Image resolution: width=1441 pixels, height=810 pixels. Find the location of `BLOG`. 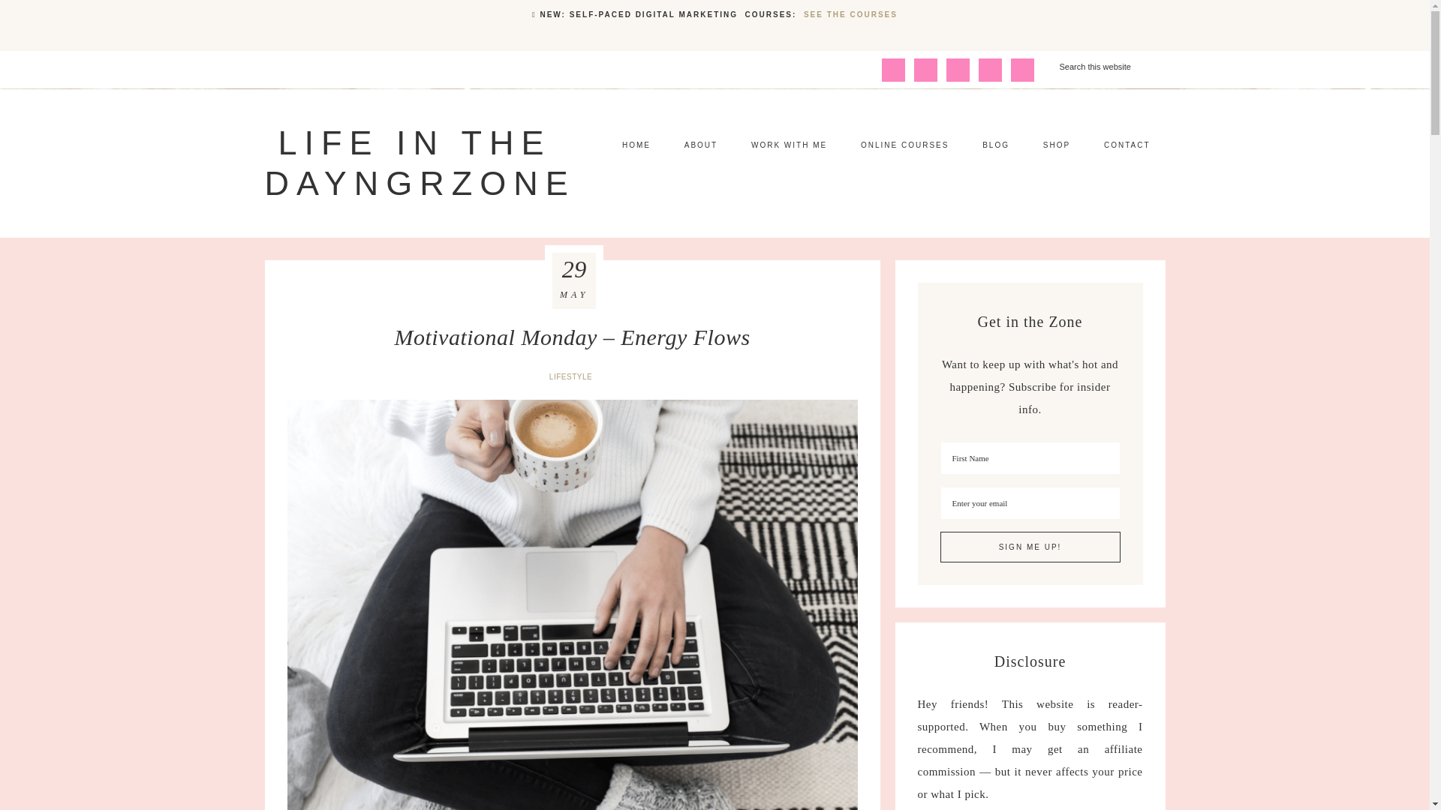

BLOG is located at coordinates (995, 145).